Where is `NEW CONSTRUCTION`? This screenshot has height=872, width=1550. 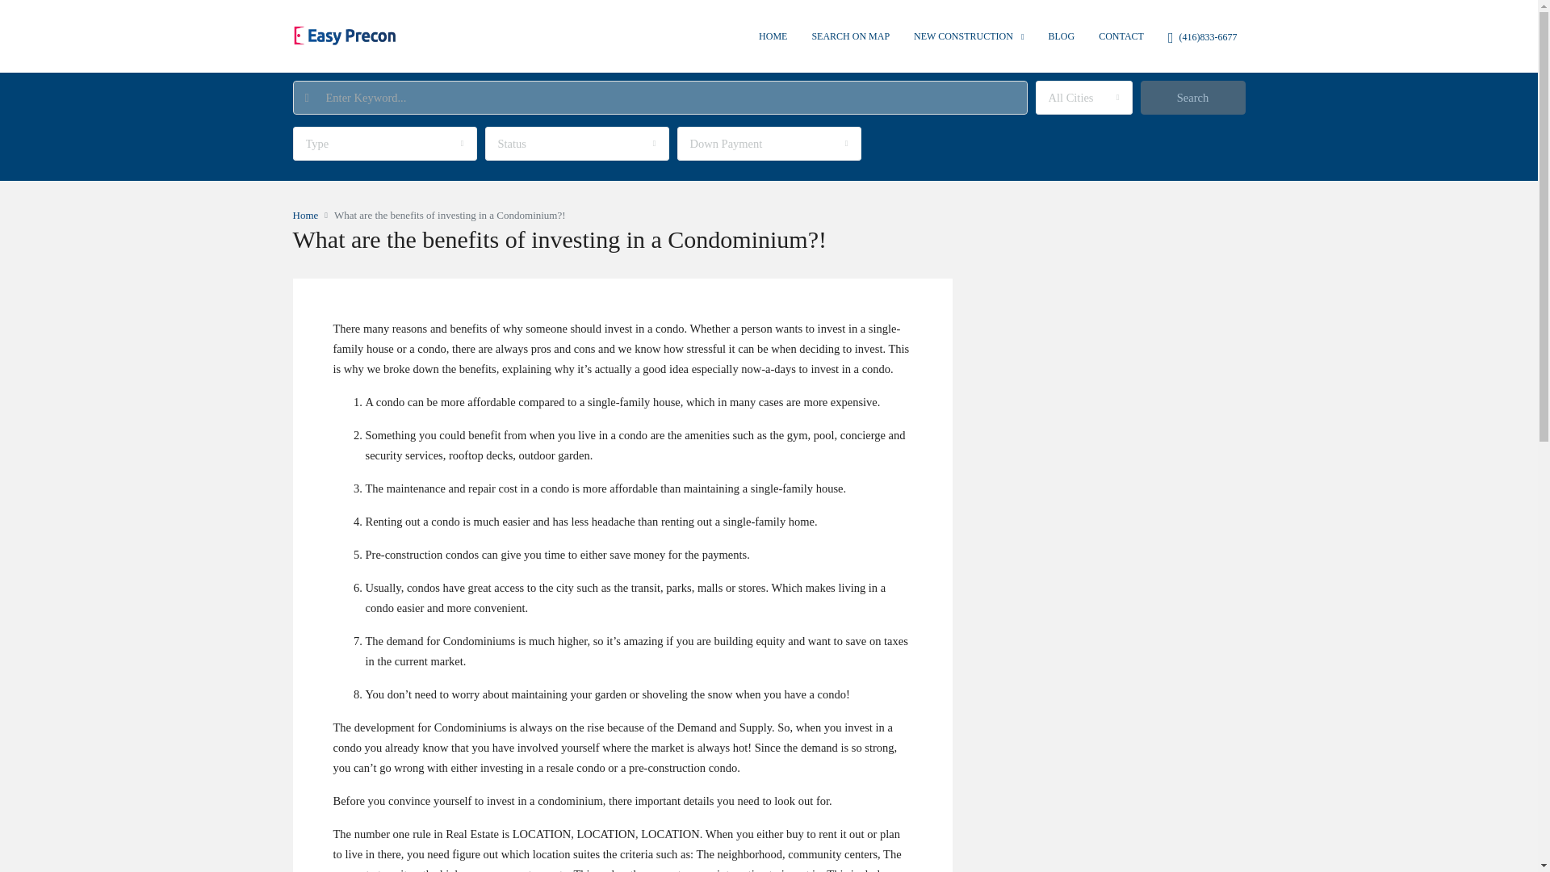 NEW CONSTRUCTION is located at coordinates (969, 36).